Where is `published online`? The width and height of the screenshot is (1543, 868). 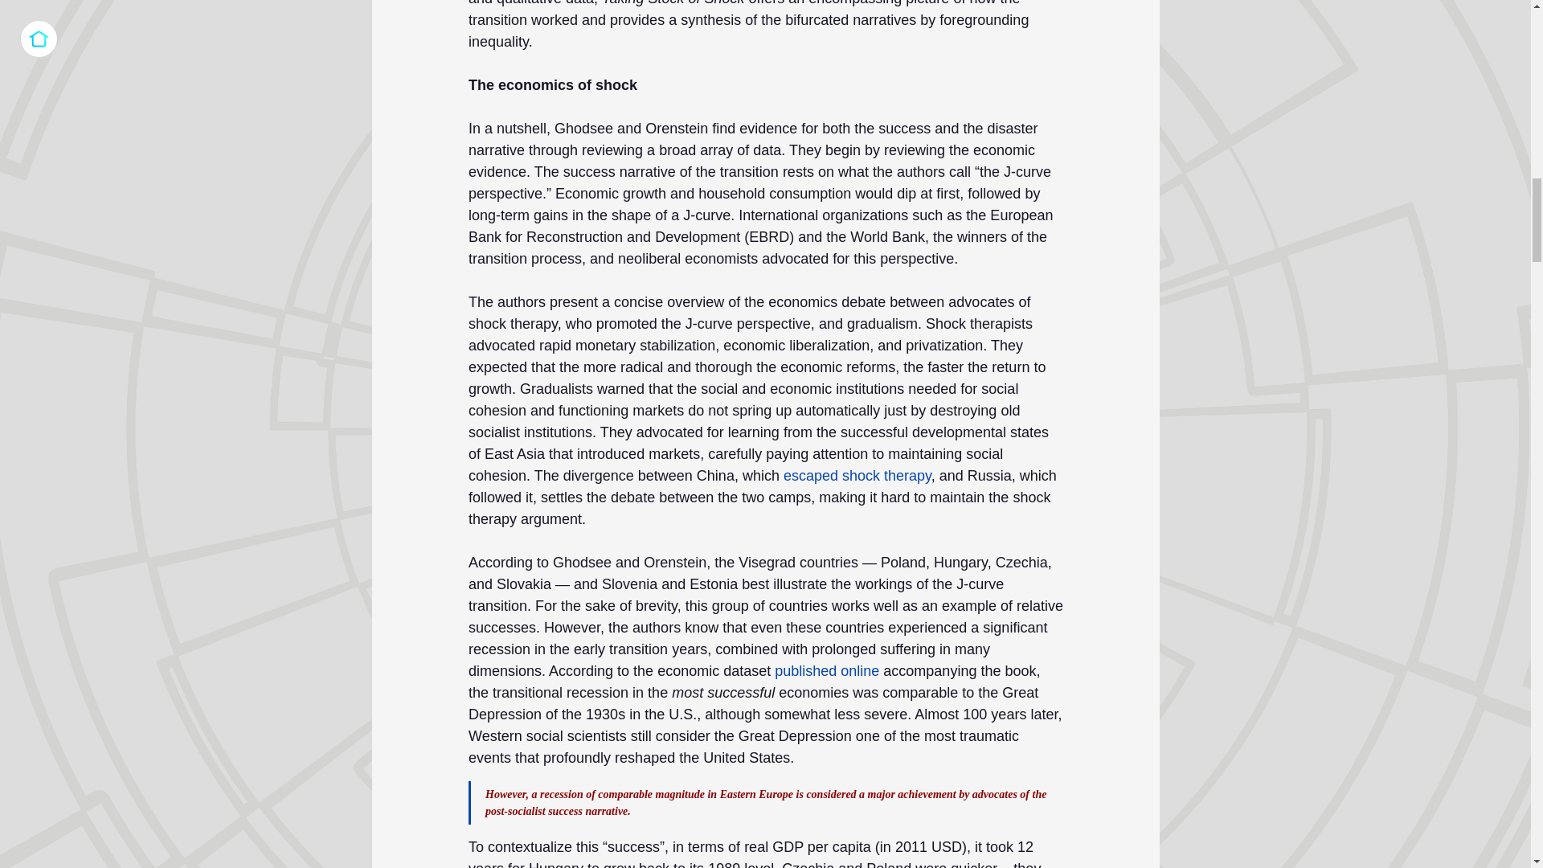 published online is located at coordinates (826, 670).